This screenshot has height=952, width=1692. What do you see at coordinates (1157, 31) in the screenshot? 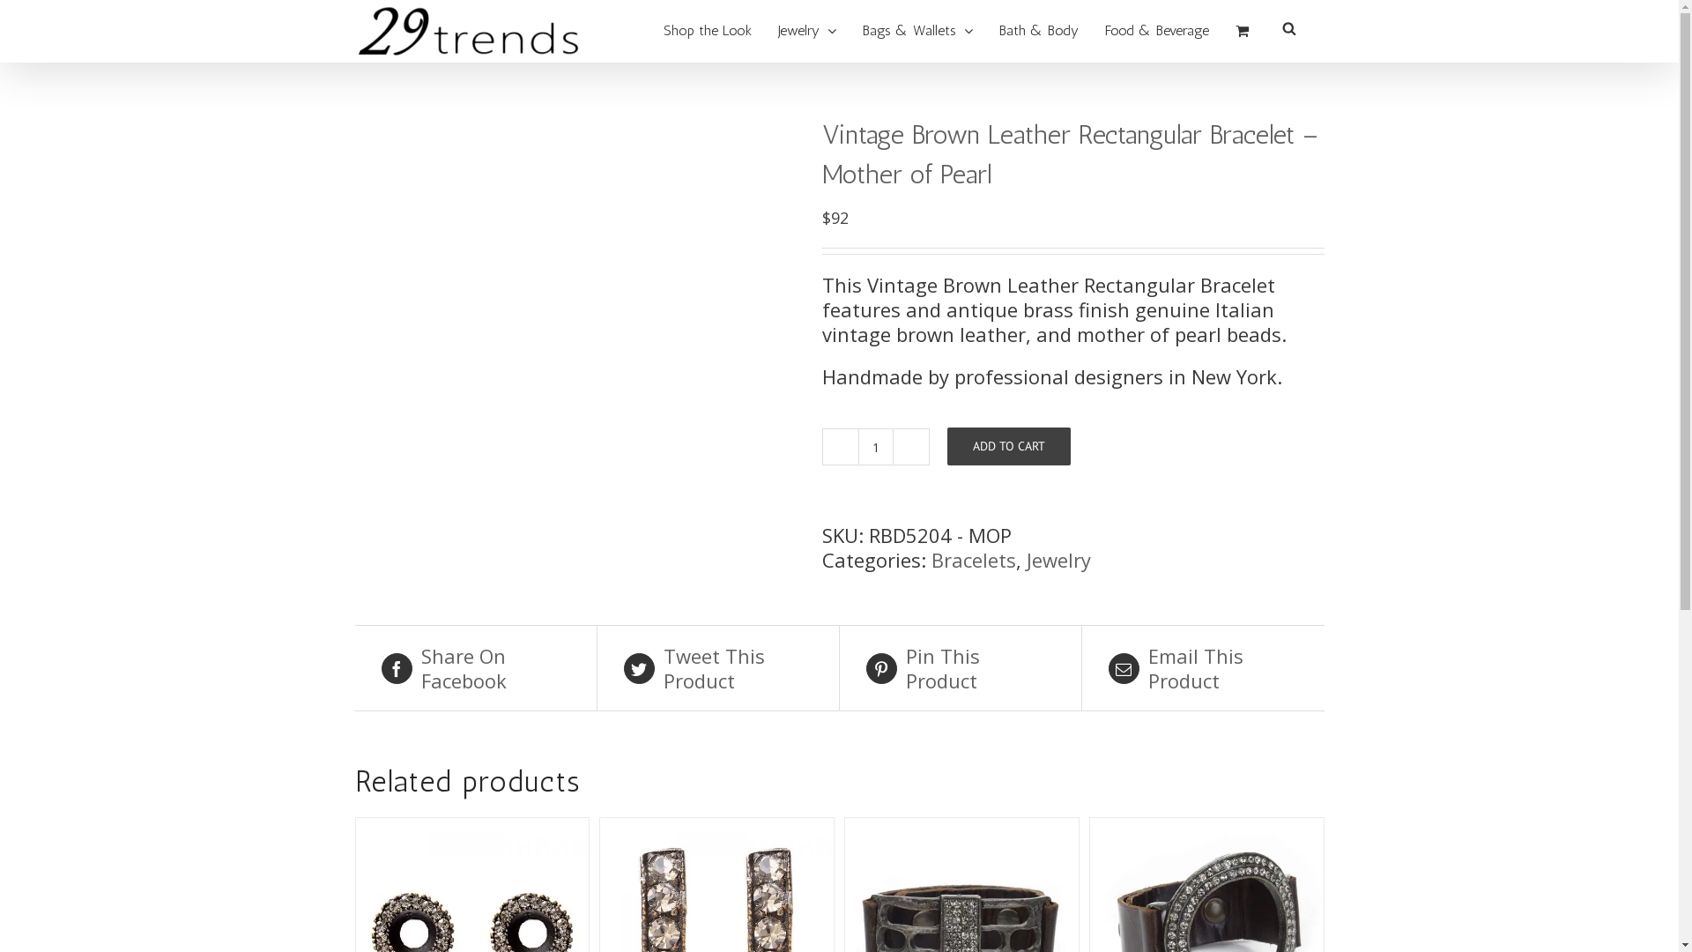
I see `Food & Beverage` at bounding box center [1157, 31].